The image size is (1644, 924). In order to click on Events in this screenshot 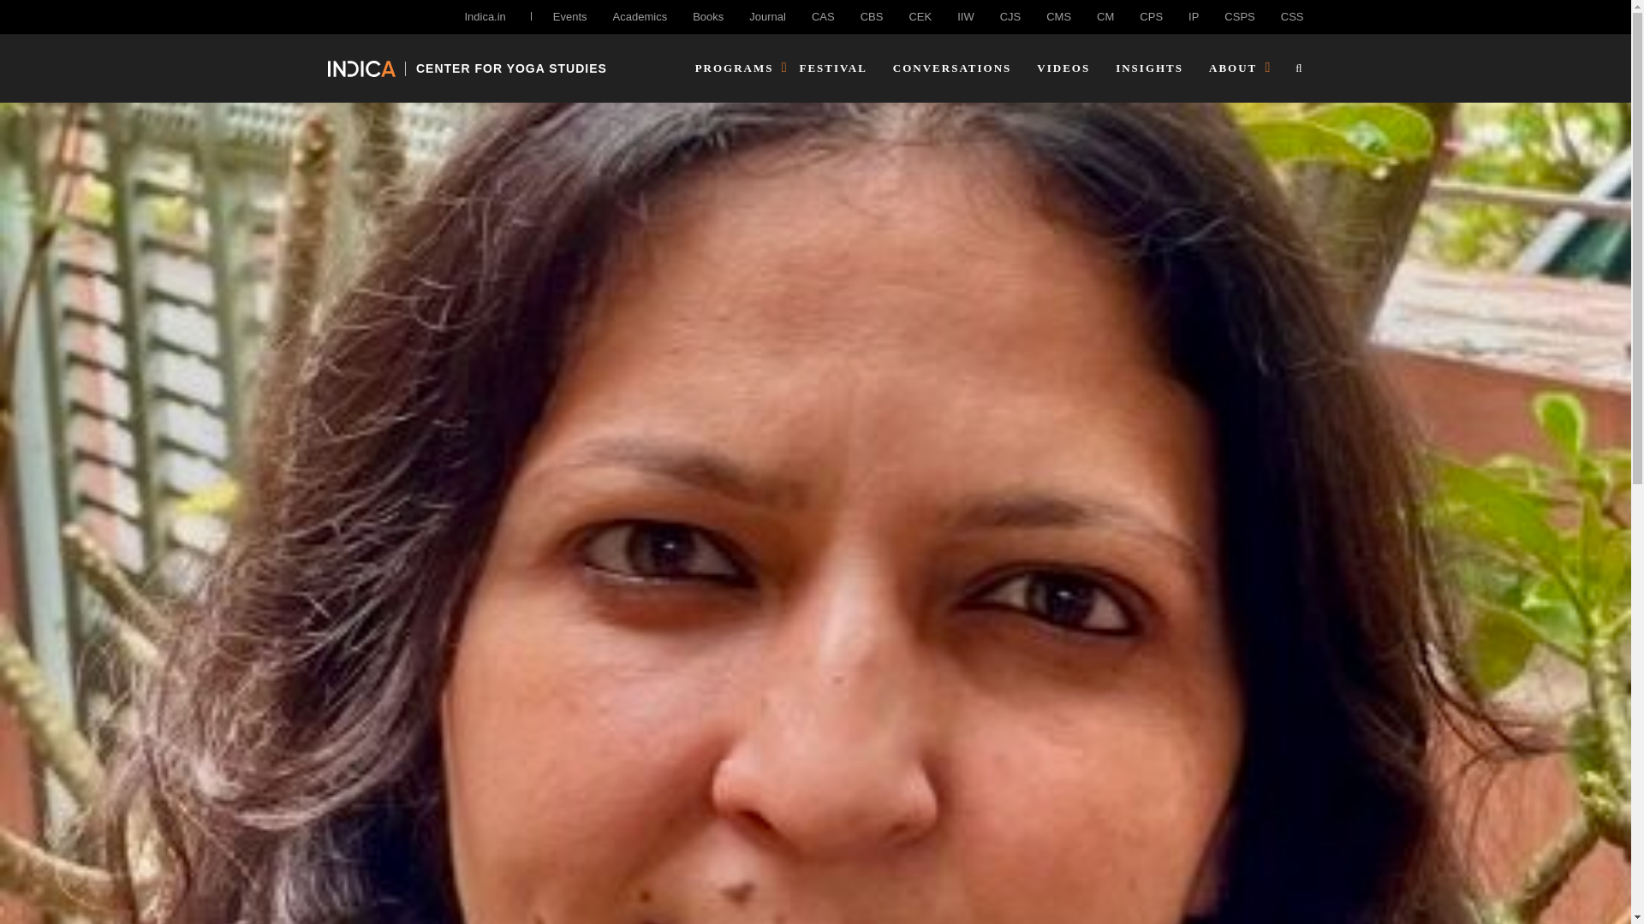, I will do `click(569, 16)`.